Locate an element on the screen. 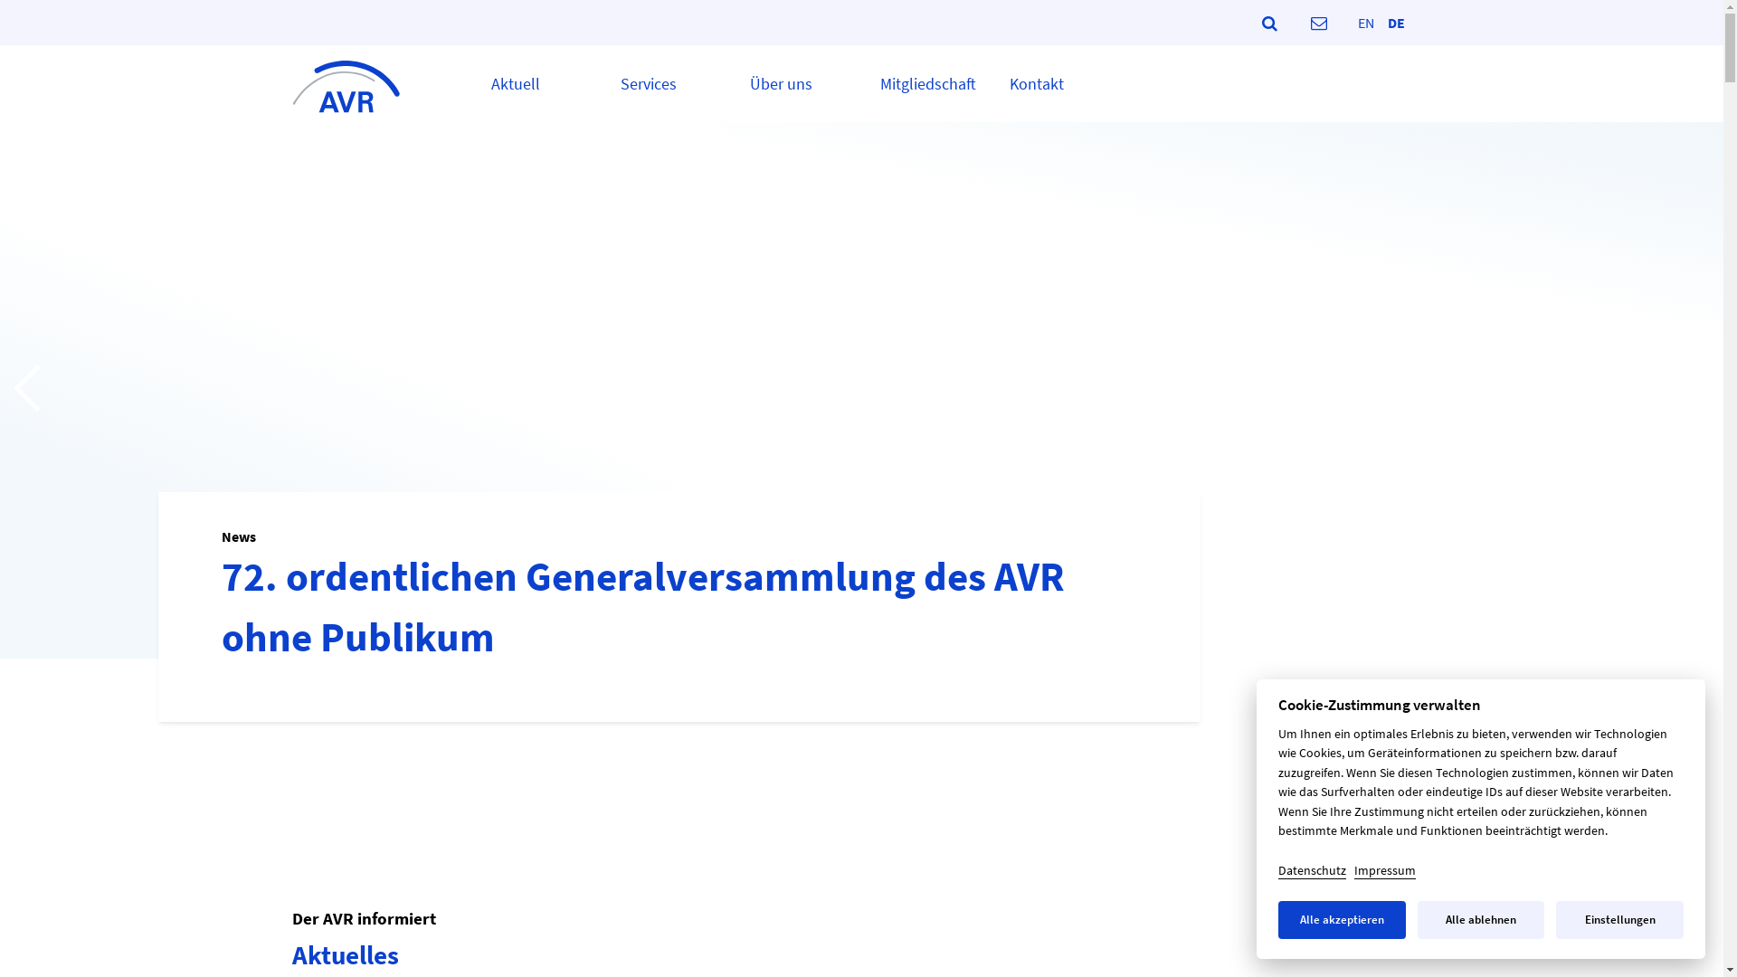 The image size is (1737, 977). Einstellungen is located at coordinates (1619, 920).